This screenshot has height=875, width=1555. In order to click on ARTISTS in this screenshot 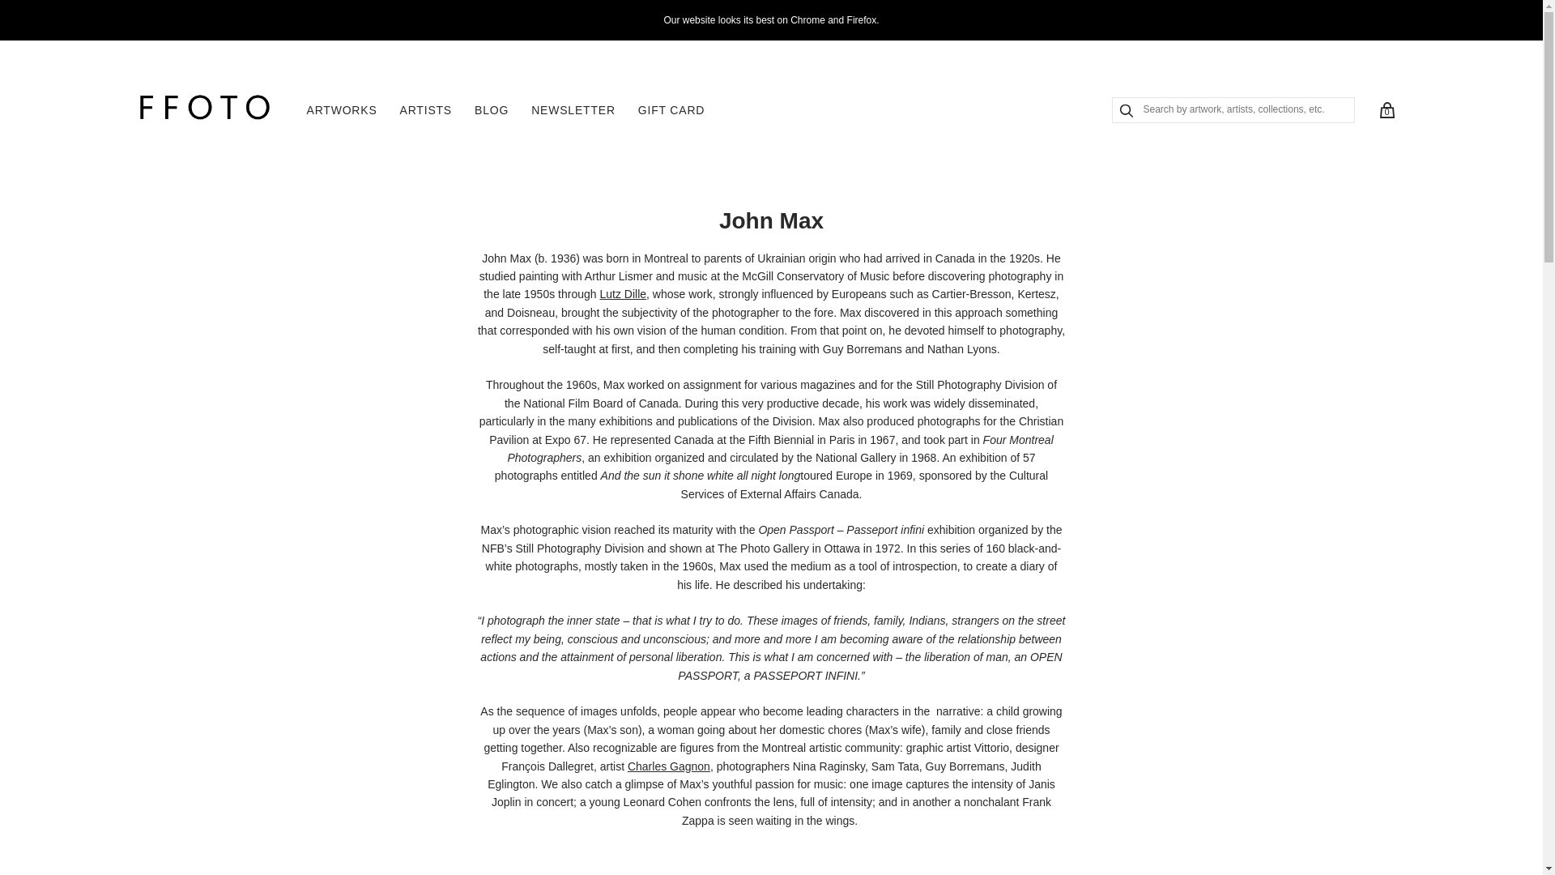, I will do `click(426, 110)`.